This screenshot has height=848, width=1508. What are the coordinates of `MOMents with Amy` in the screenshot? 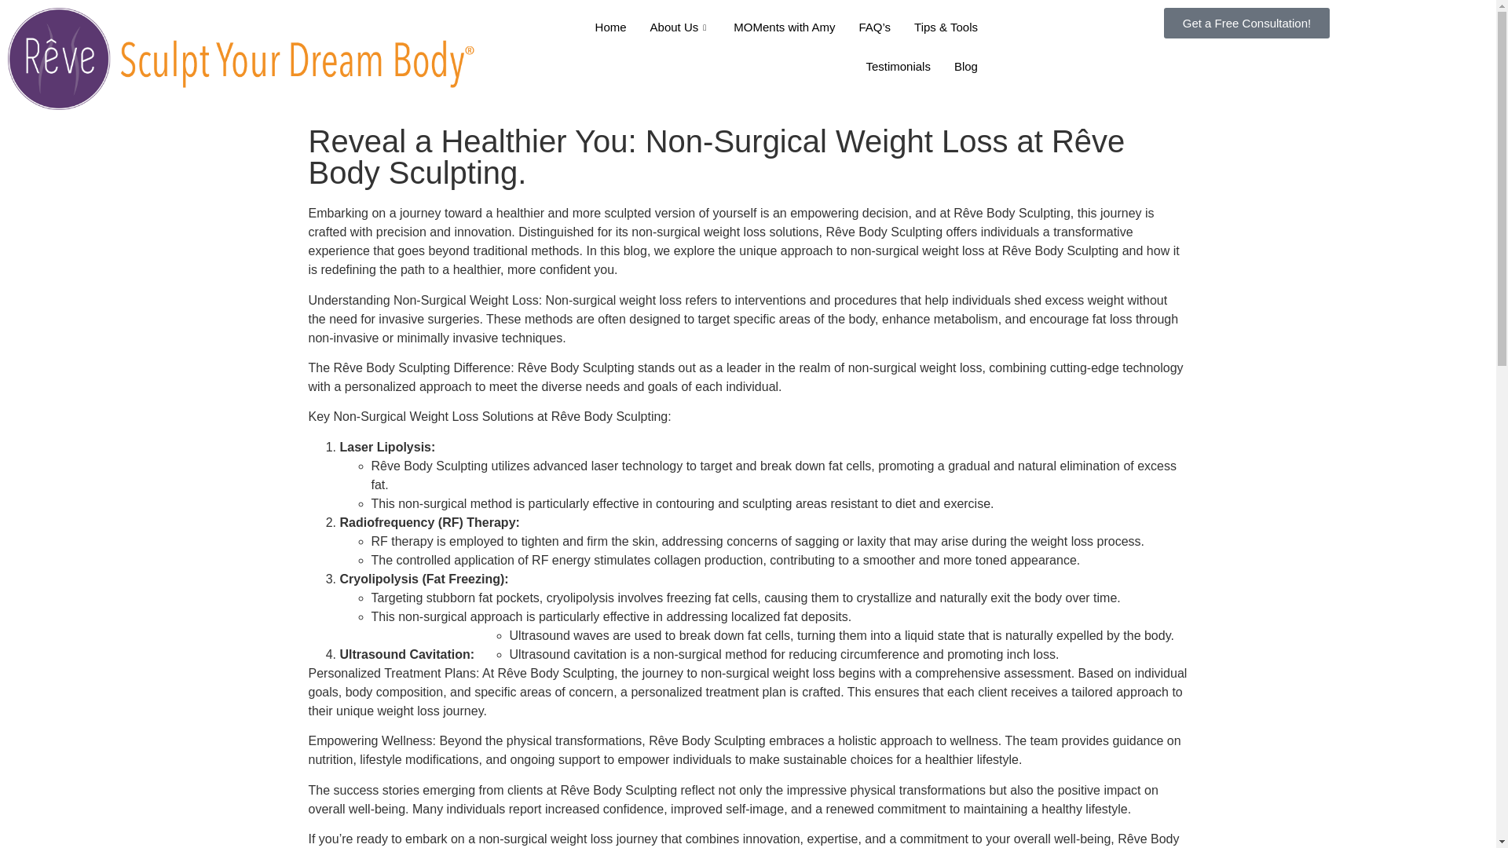 It's located at (784, 27).